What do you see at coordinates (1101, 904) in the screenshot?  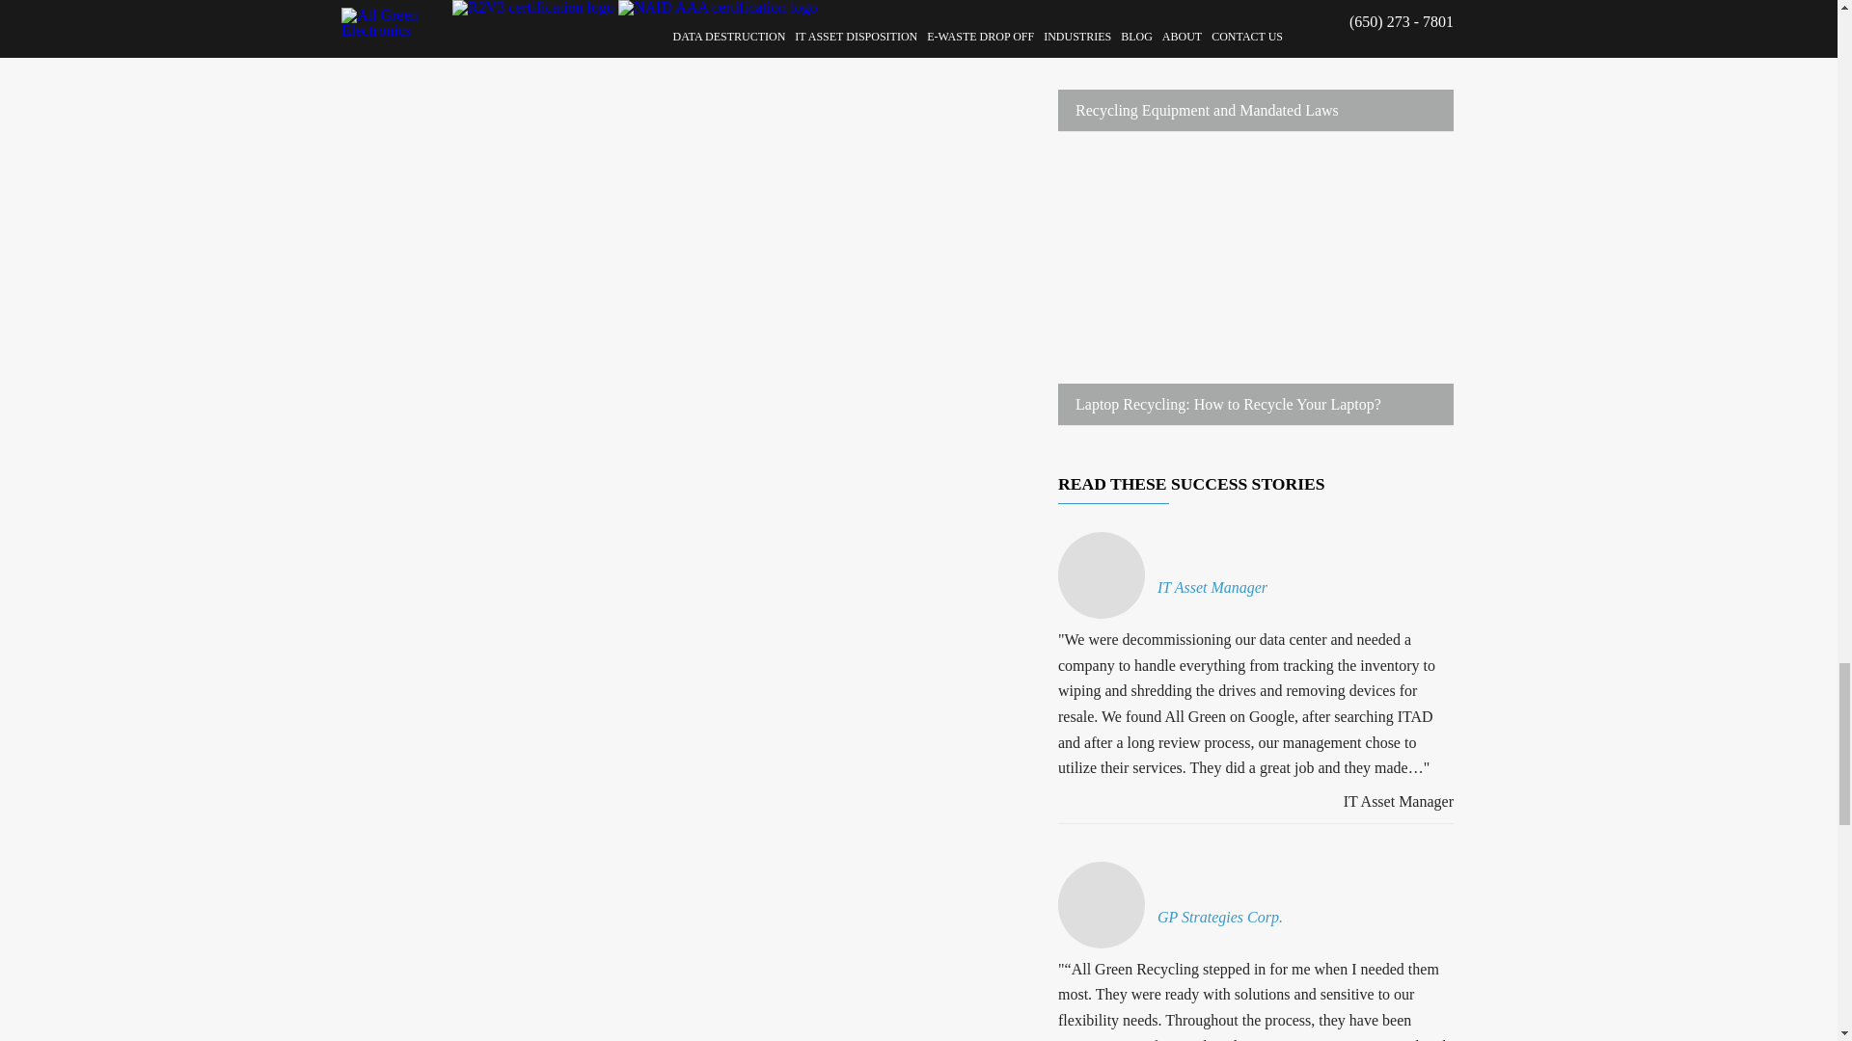 I see `Gp strategies corp. 11` at bounding box center [1101, 904].